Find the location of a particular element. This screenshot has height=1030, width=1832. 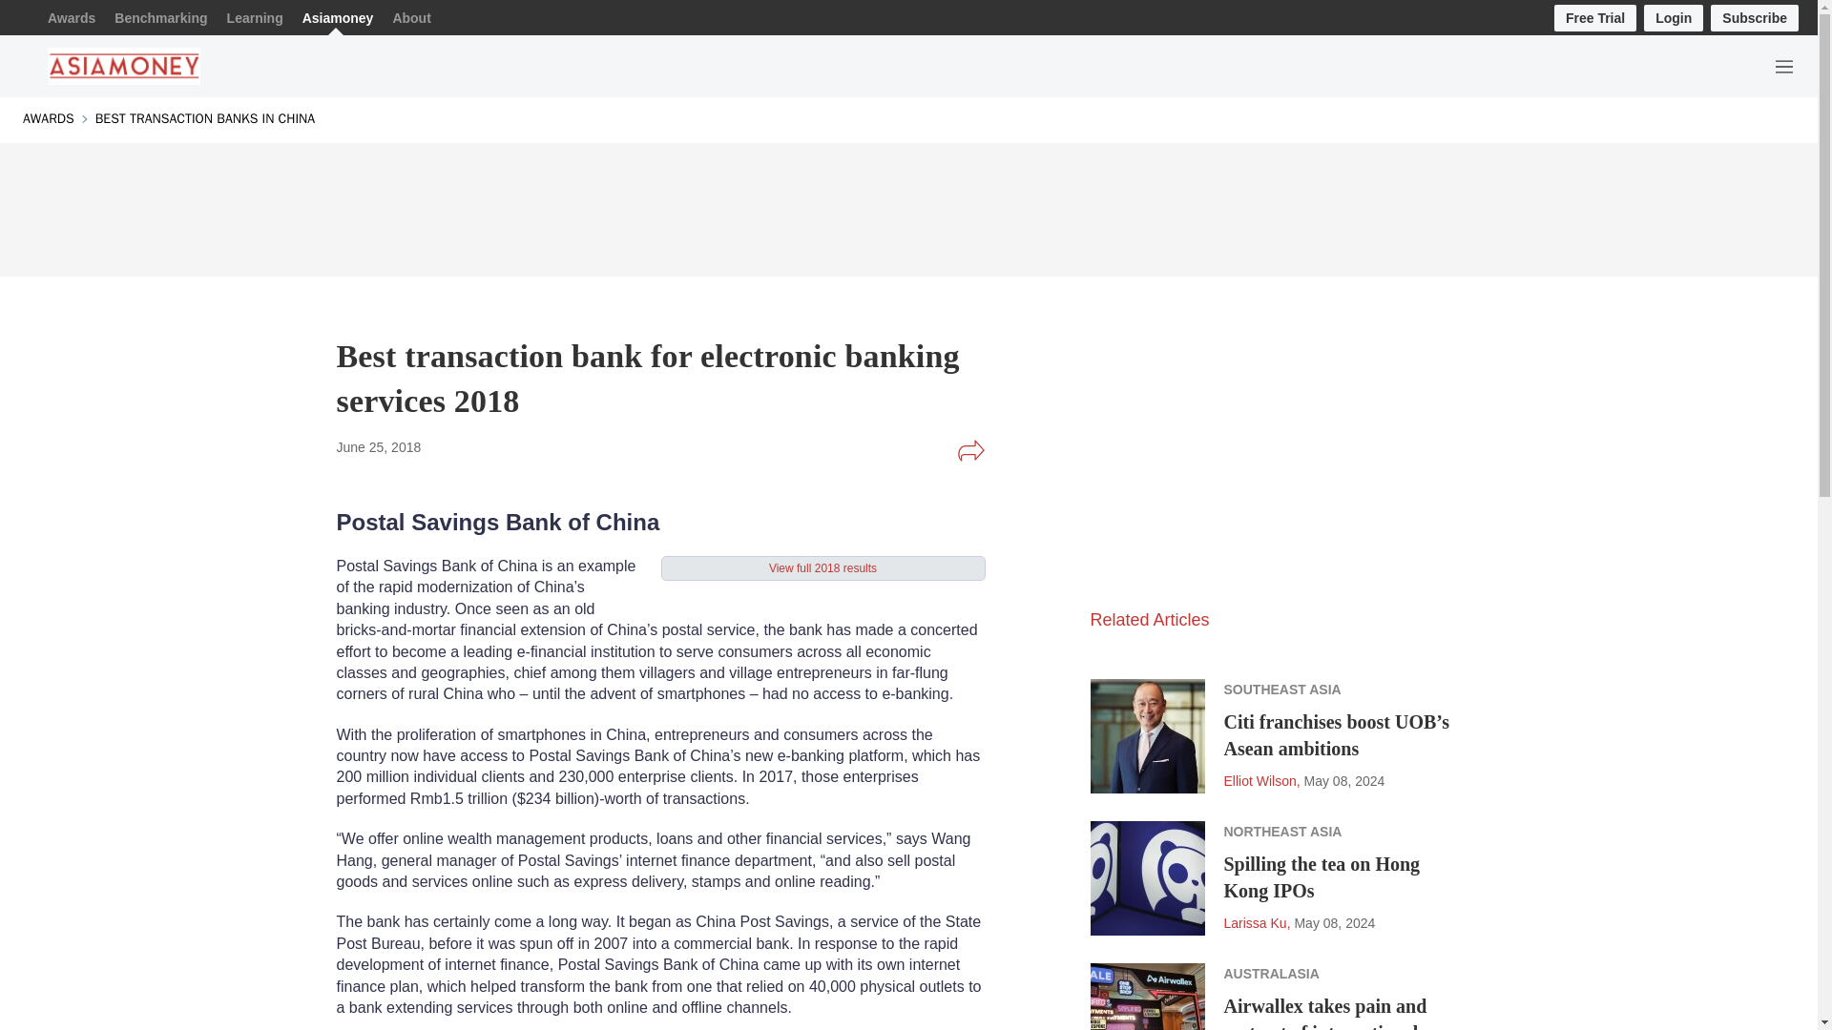

3rd party ad content is located at coordinates (907, 204).